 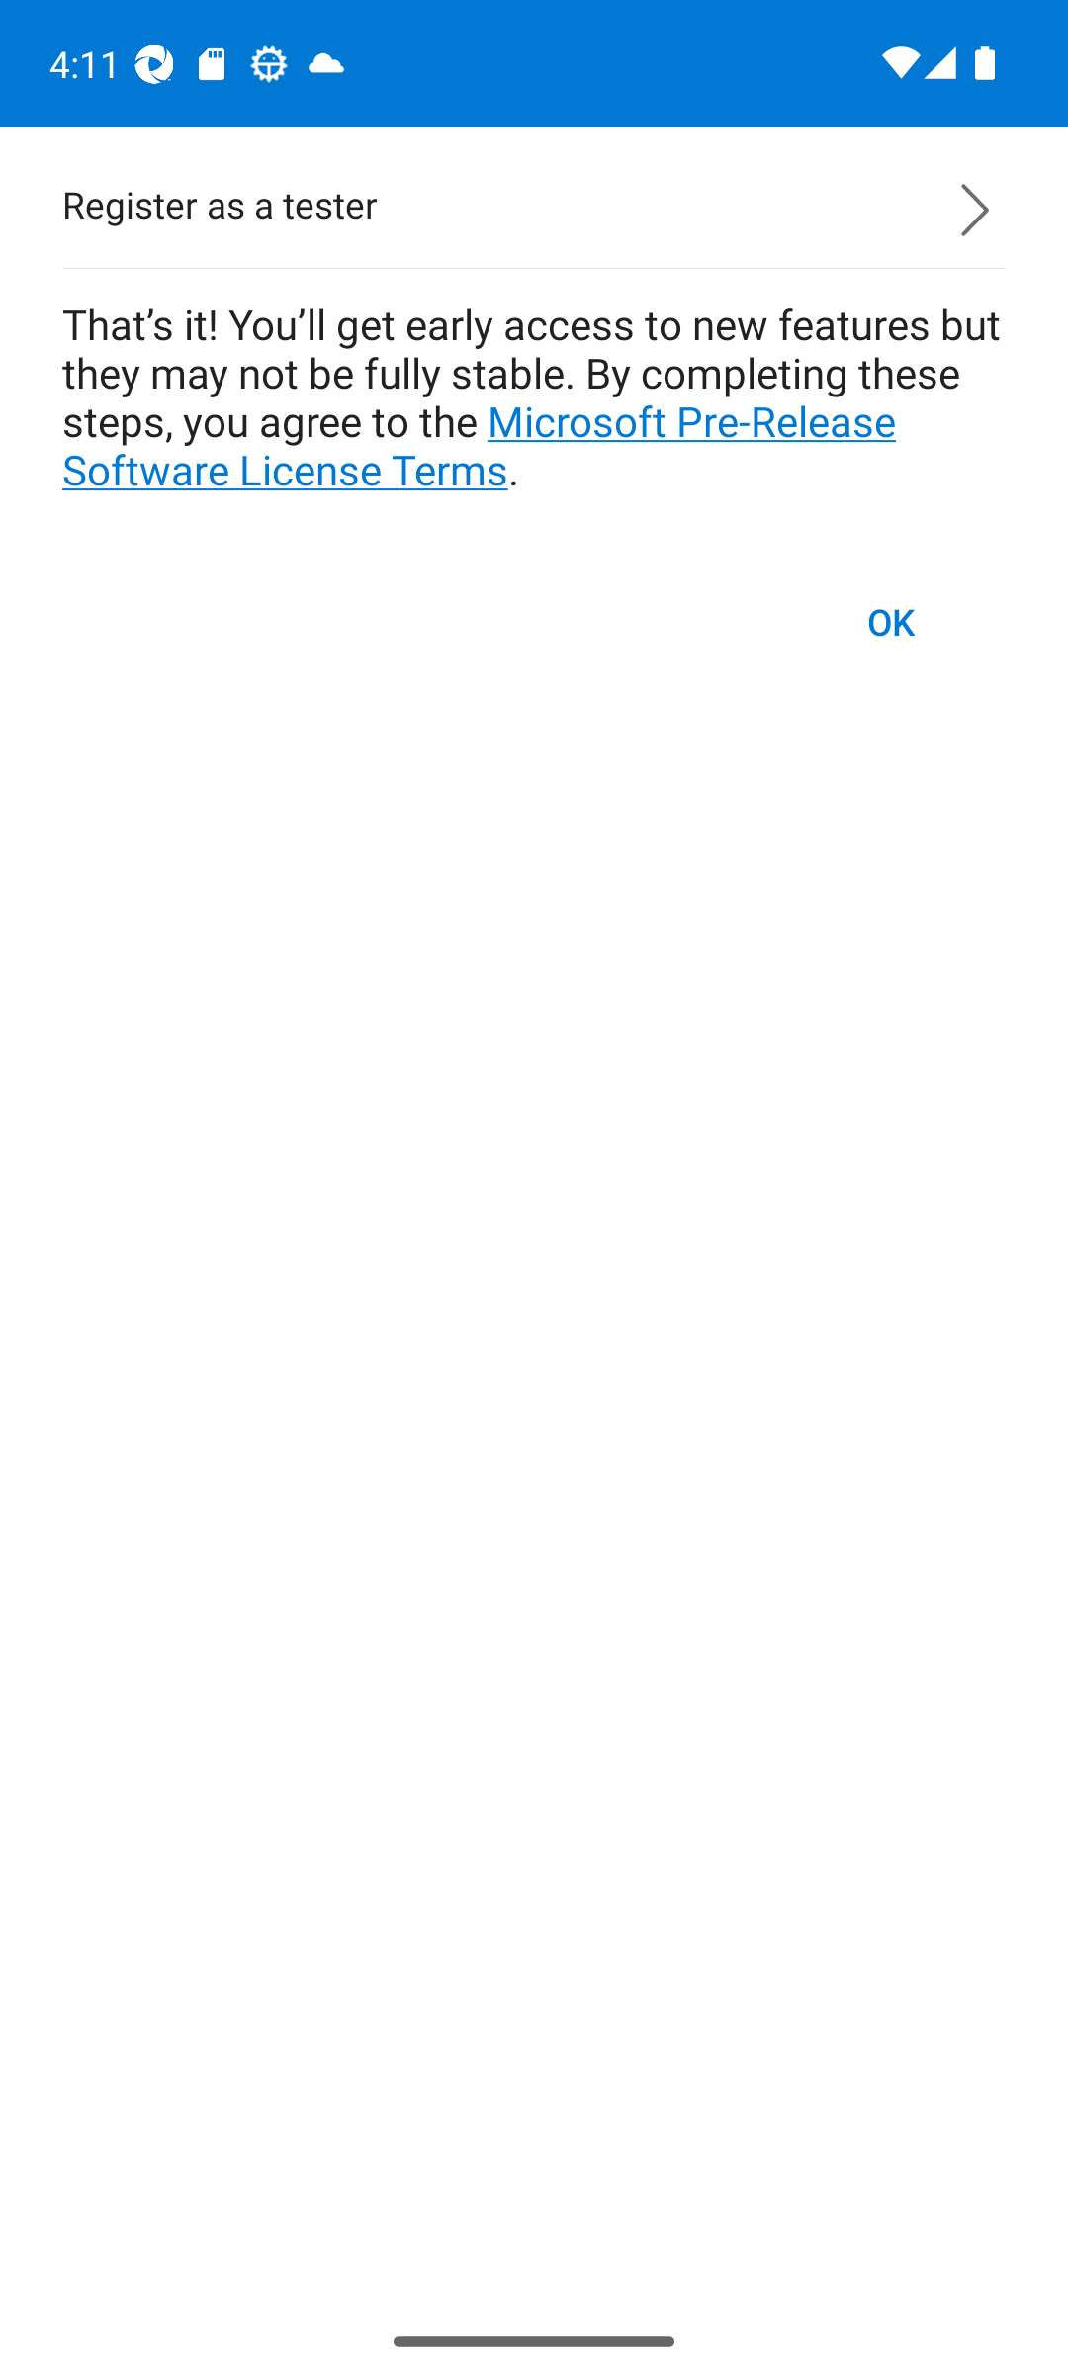 I want to click on Register as a tester, so click(x=534, y=210).